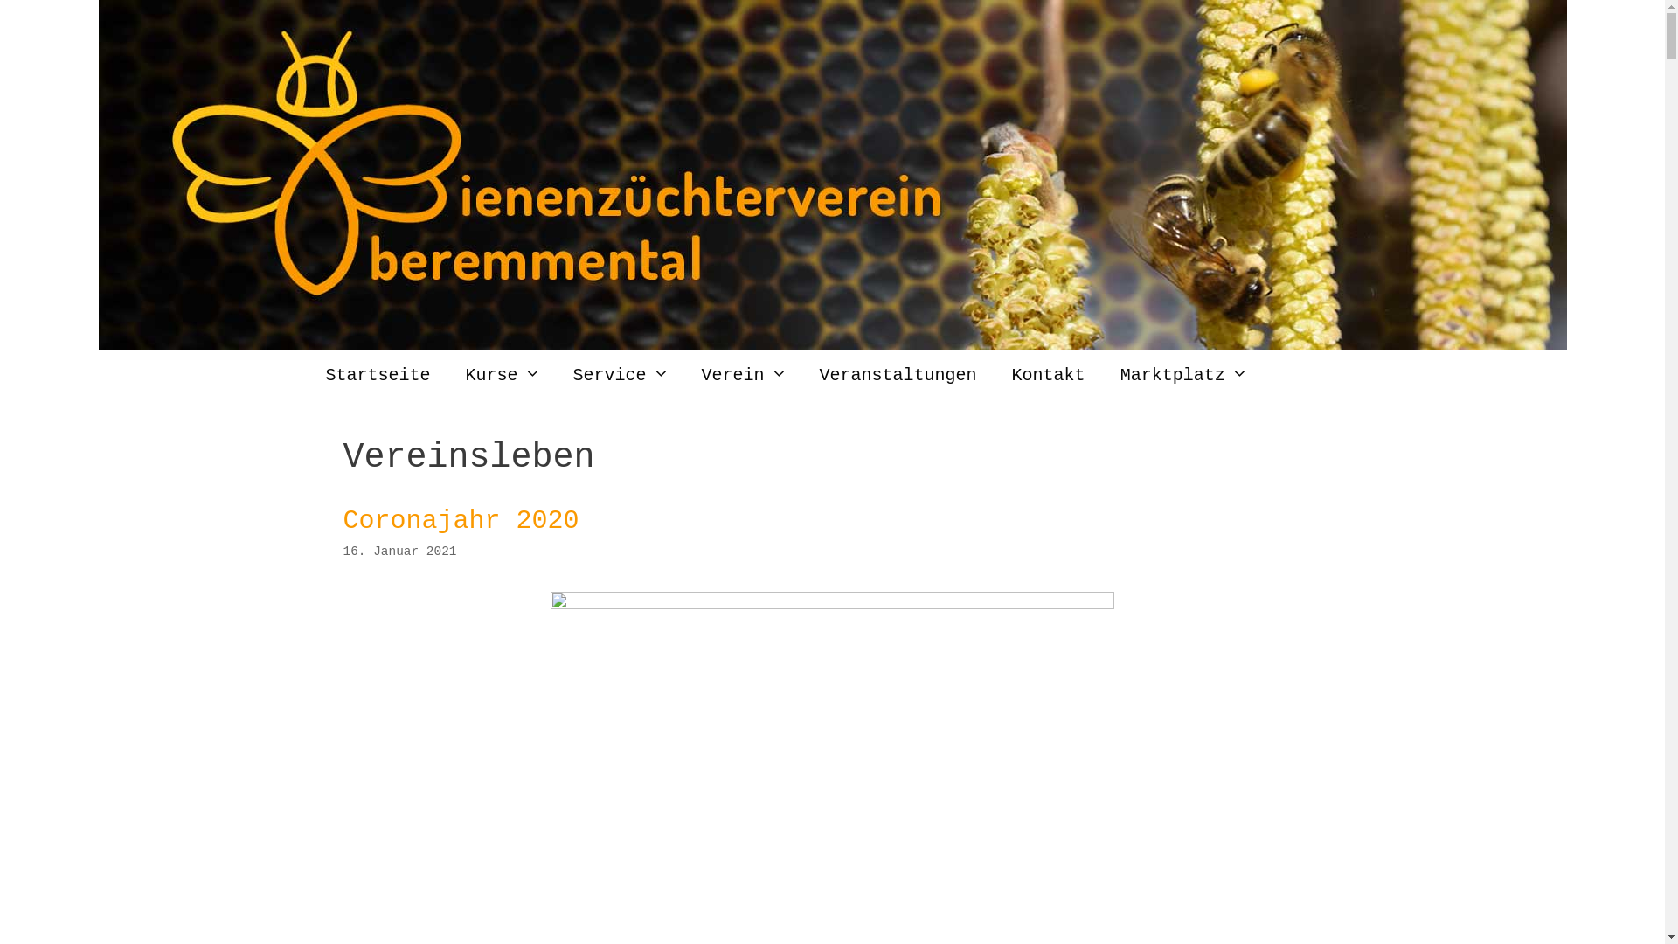 This screenshot has width=1678, height=944. Describe the element at coordinates (0, 0) in the screenshot. I see `Springe zum Inhalt` at that location.